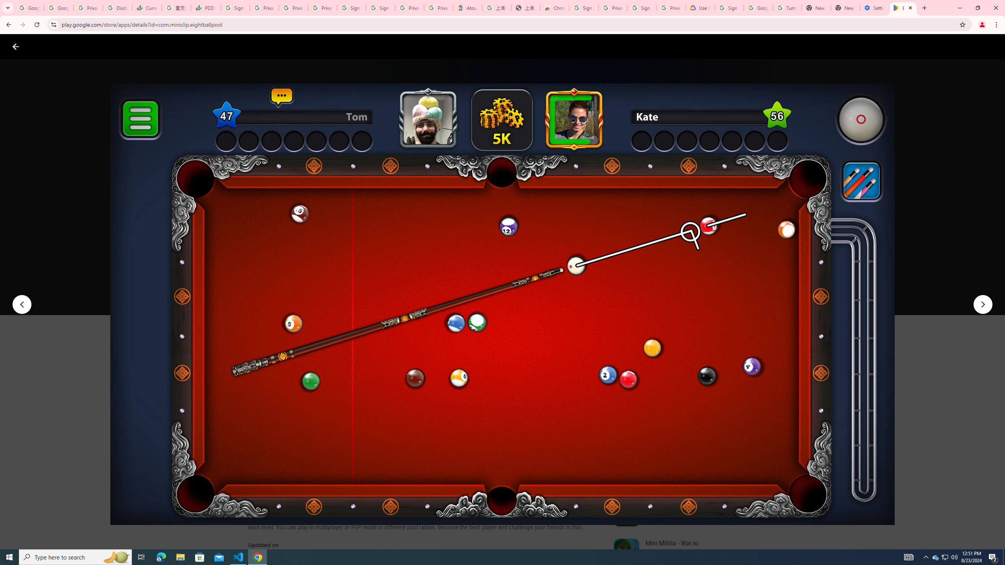 The image size is (1005, 565). Describe the element at coordinates (555, 8) in the screenshot. I see `Chrome Web Store - Color themes by Chrome` at that location.